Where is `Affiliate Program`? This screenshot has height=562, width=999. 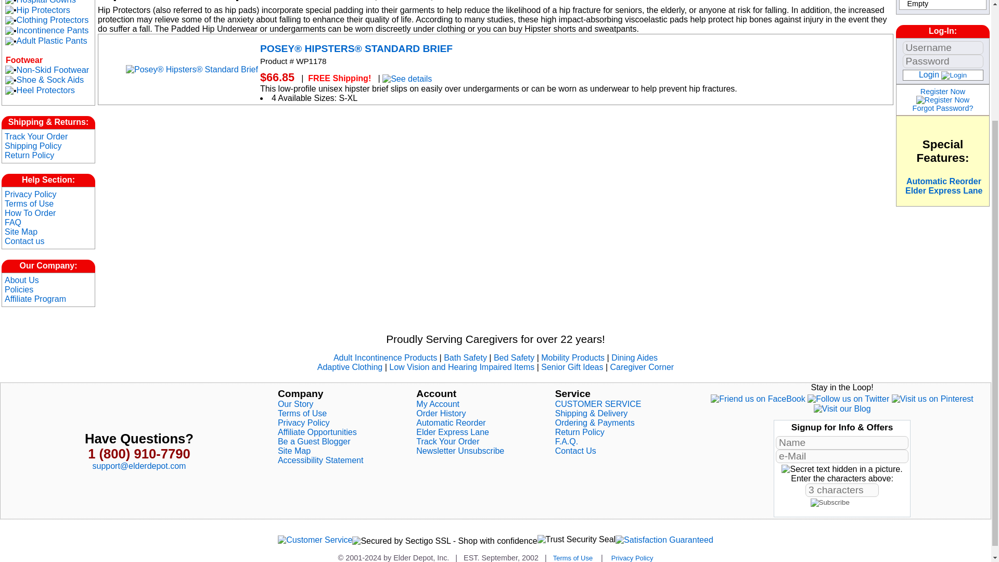
Affiliate Program is located at coordinates (35, 299).